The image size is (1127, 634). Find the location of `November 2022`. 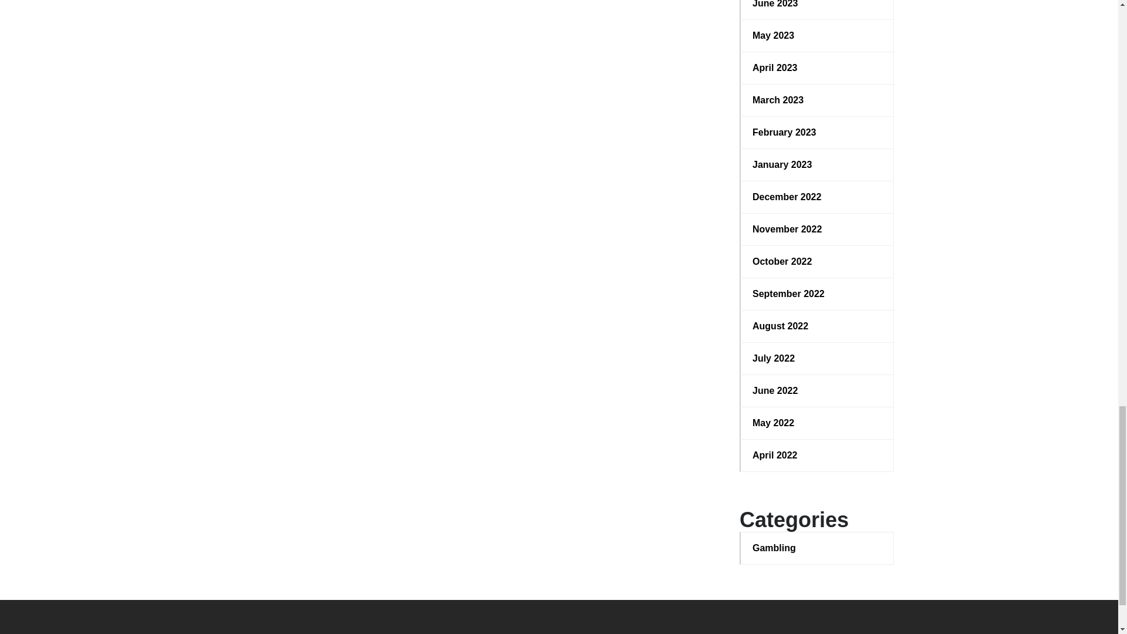

November 2022 is located at coordinates (817, 229).